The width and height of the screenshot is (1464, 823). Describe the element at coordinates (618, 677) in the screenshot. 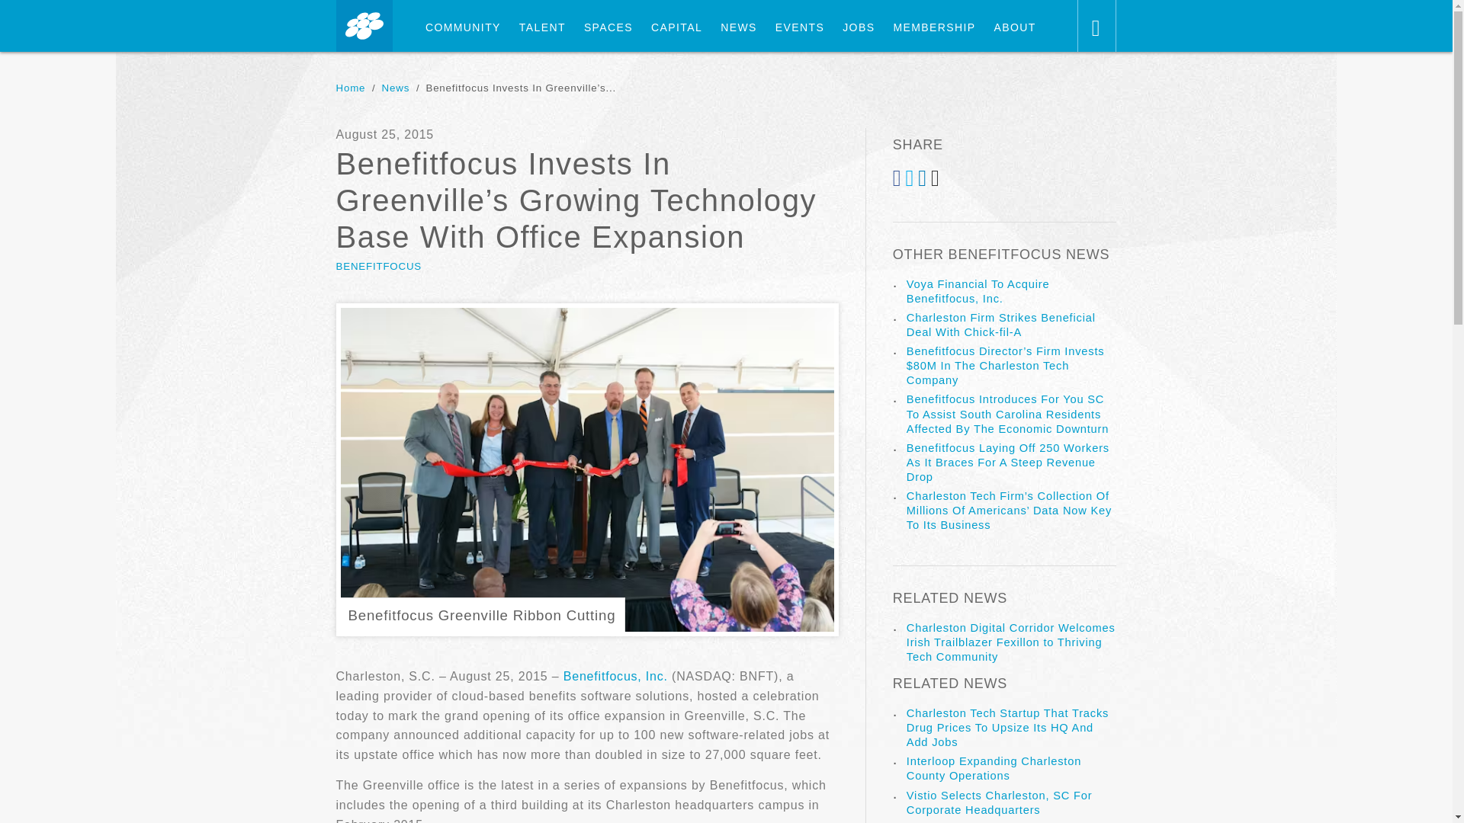

I see `Benefitfocus, Inc.` at that location.